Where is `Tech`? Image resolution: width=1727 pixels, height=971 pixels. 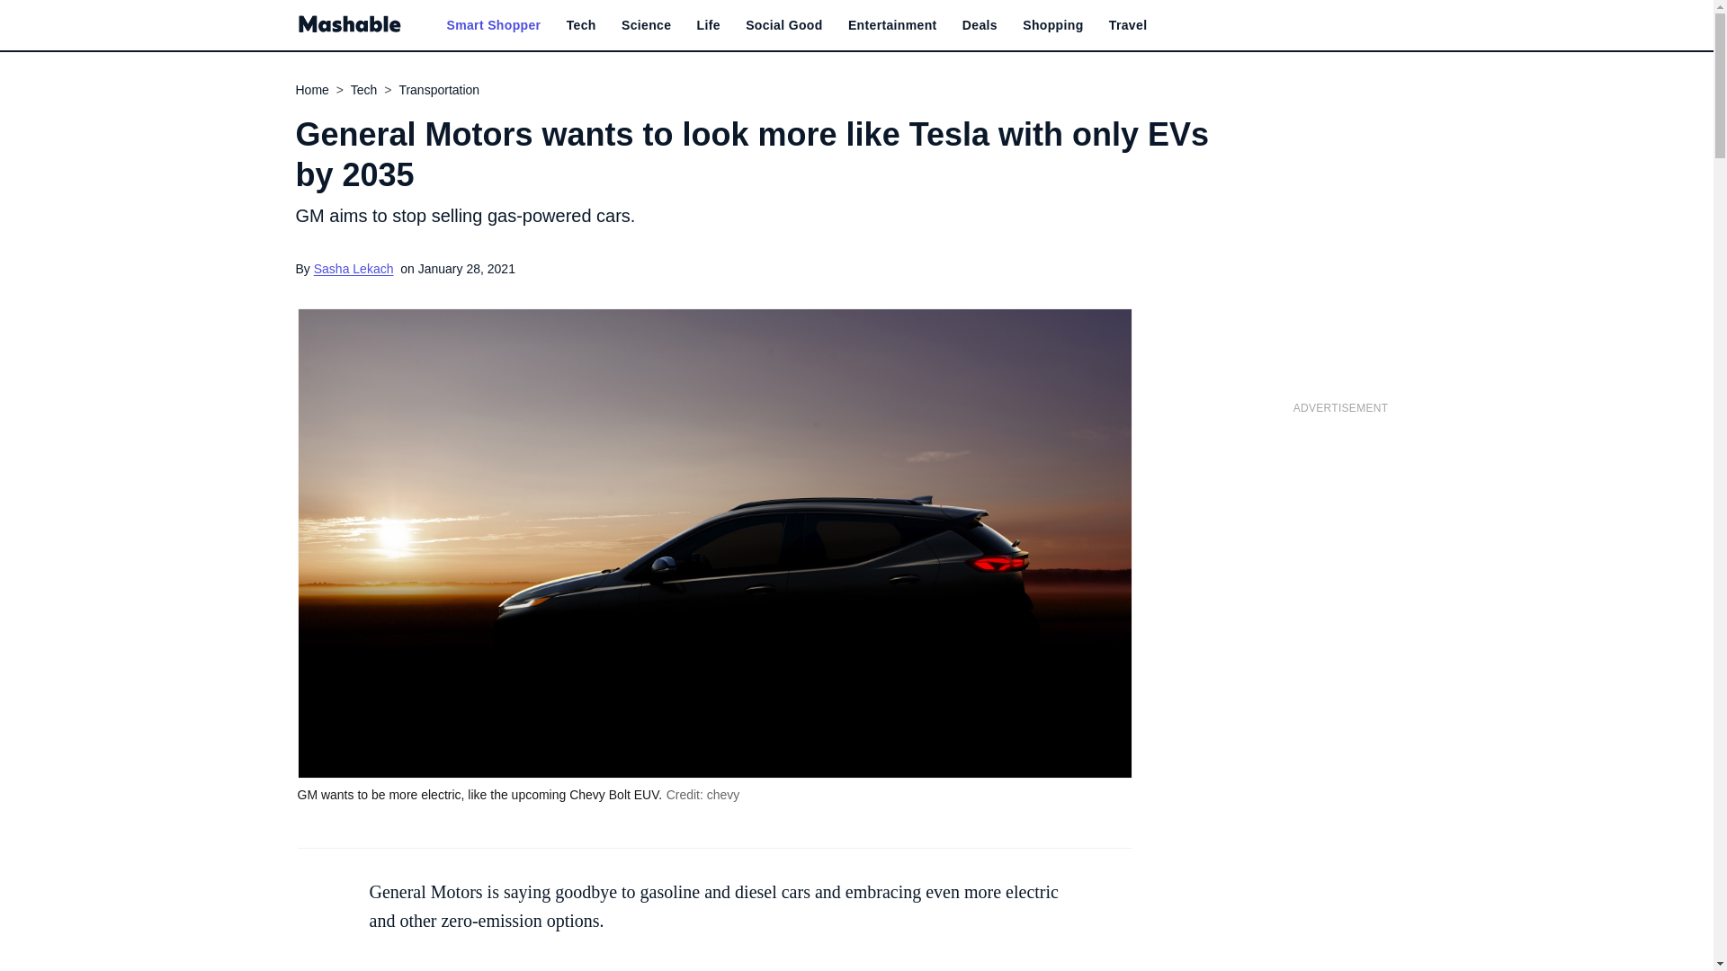 Tech is located at coordinates (581, 25).